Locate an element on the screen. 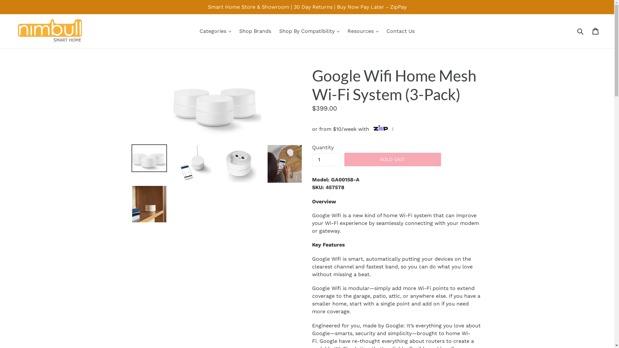  Cart
Cart is located at coordinates (596, 31).